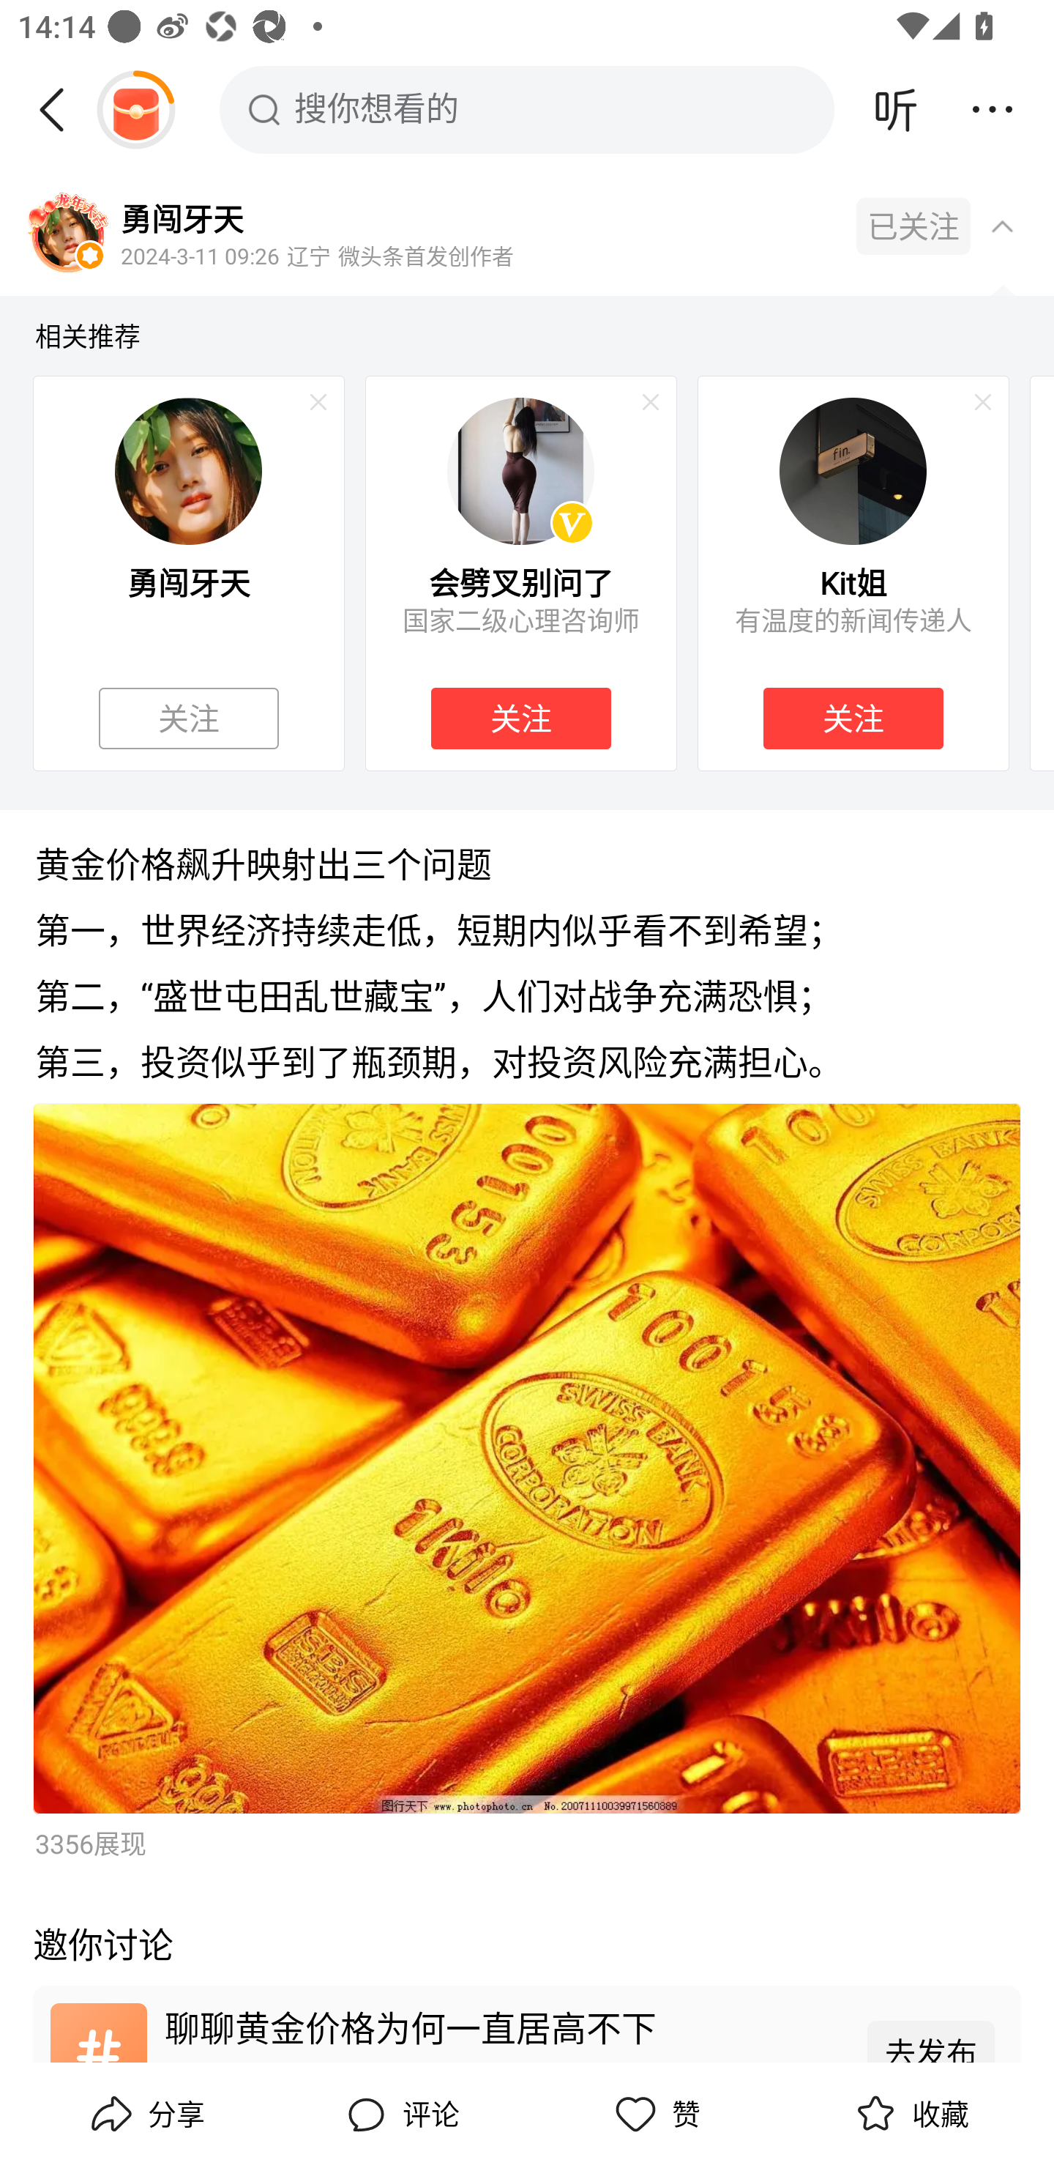 The width and height of the screenshot is (1054, 2168). Describe the element at coordinates (61, 109) in the screenshot. I see `返回` at that location.